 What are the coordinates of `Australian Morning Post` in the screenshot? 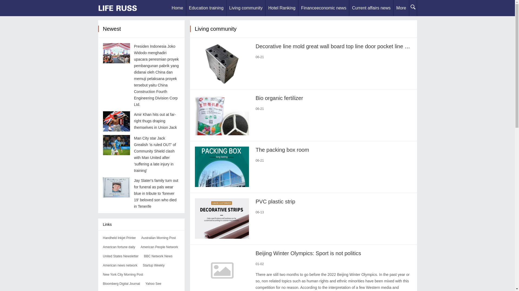 It's located at (158, 238).